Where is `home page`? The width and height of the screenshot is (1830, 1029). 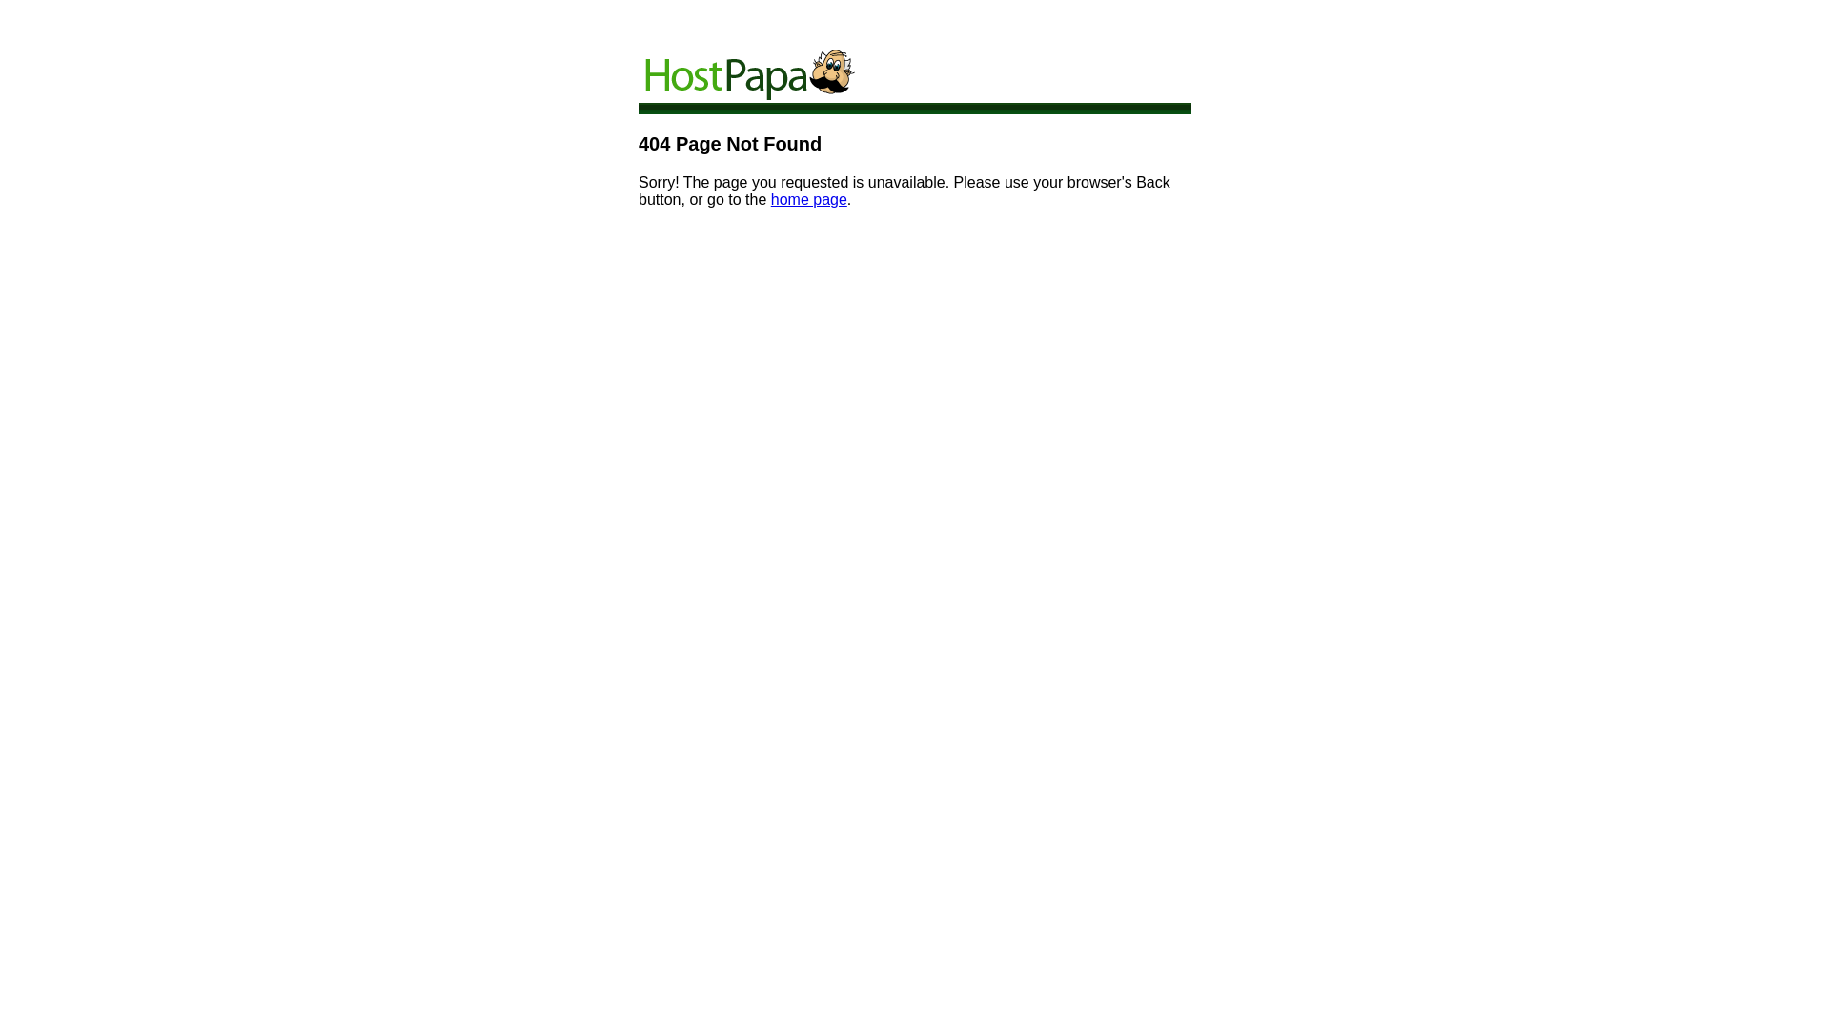 home page is located at coordinates (809, 200).